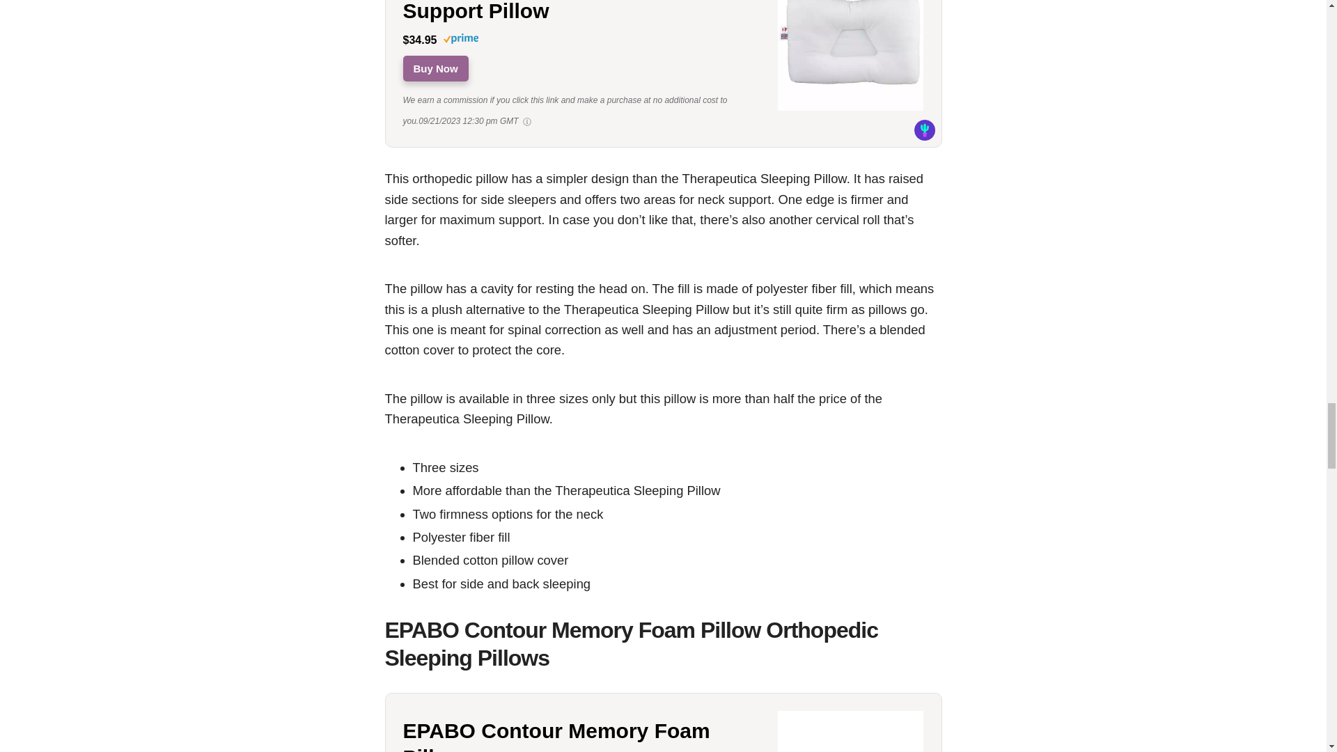  Describe the element at coordinates (435, 68) in the screenshot. I see `Core Products Tri-Core Cervical Support Pillow` at that location.